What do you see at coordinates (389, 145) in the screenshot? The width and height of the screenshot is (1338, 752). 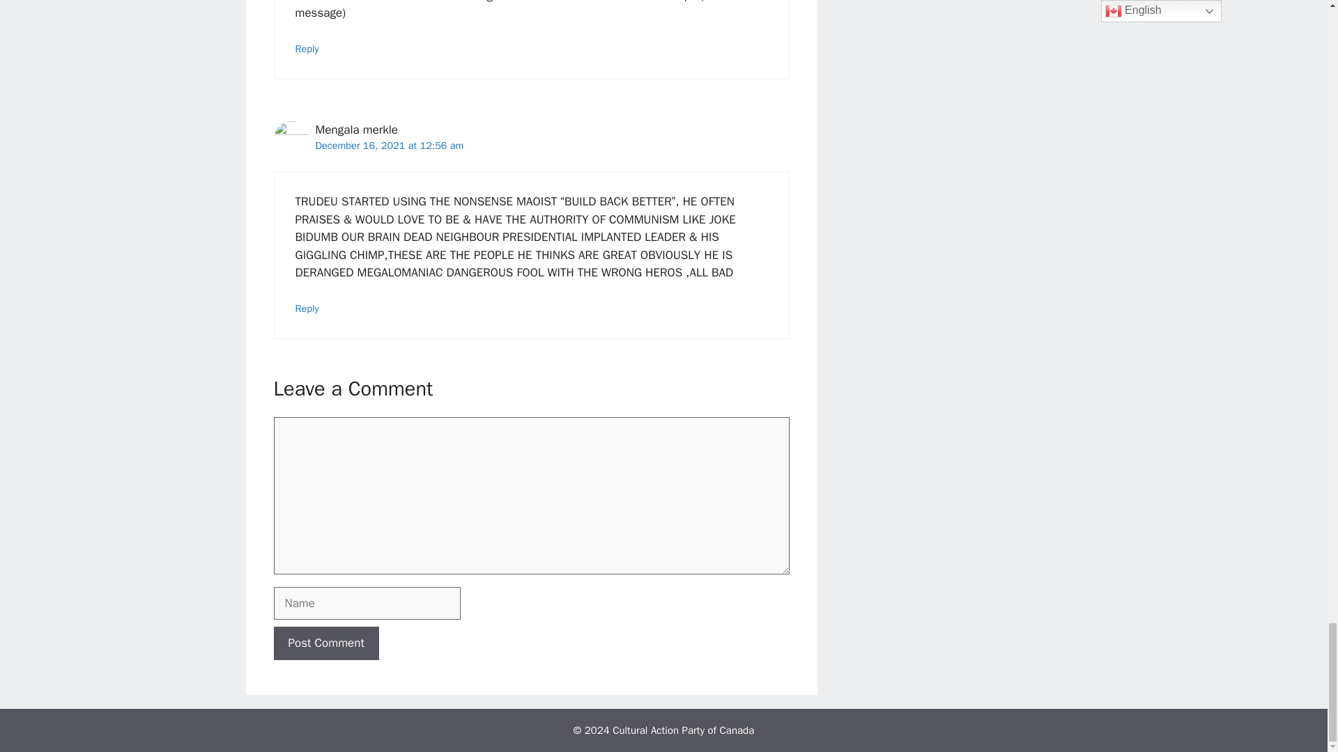 I see `December 16, 2021 at 12:56 am` at bounding box center [389, 145].